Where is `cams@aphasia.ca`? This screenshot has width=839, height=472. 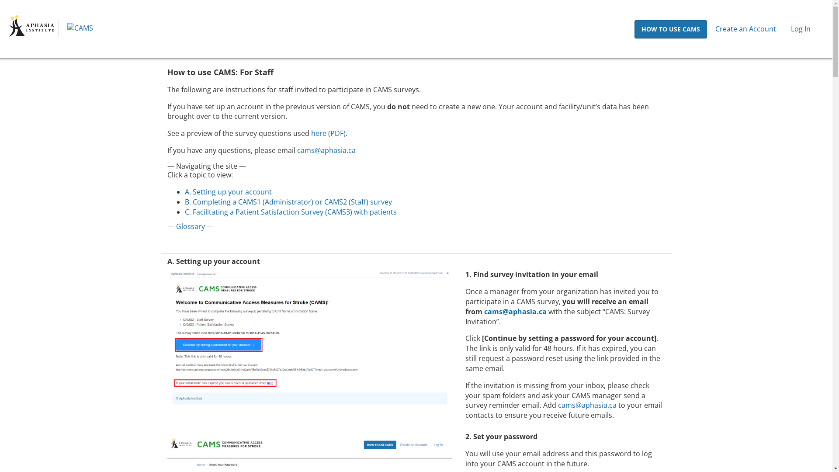
cams@aphasia.ca is located at coordinates (516, 312).